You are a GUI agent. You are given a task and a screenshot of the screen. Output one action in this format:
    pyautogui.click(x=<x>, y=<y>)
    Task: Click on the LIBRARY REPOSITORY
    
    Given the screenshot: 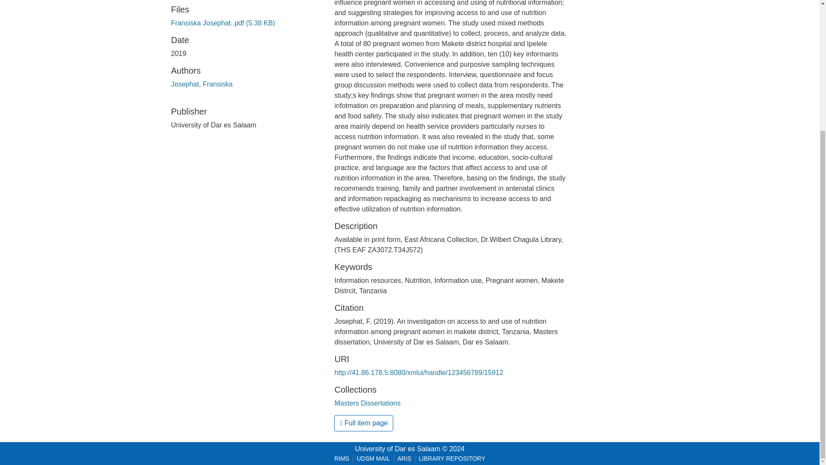 What is the action you would take?
    pyautogui.click(x=452, y=459)
    